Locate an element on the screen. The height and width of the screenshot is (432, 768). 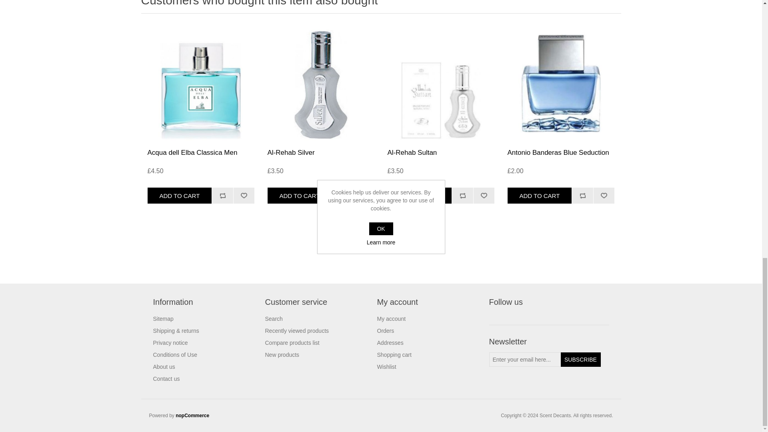
ADD TO CART is located at coordinates (179, 195).